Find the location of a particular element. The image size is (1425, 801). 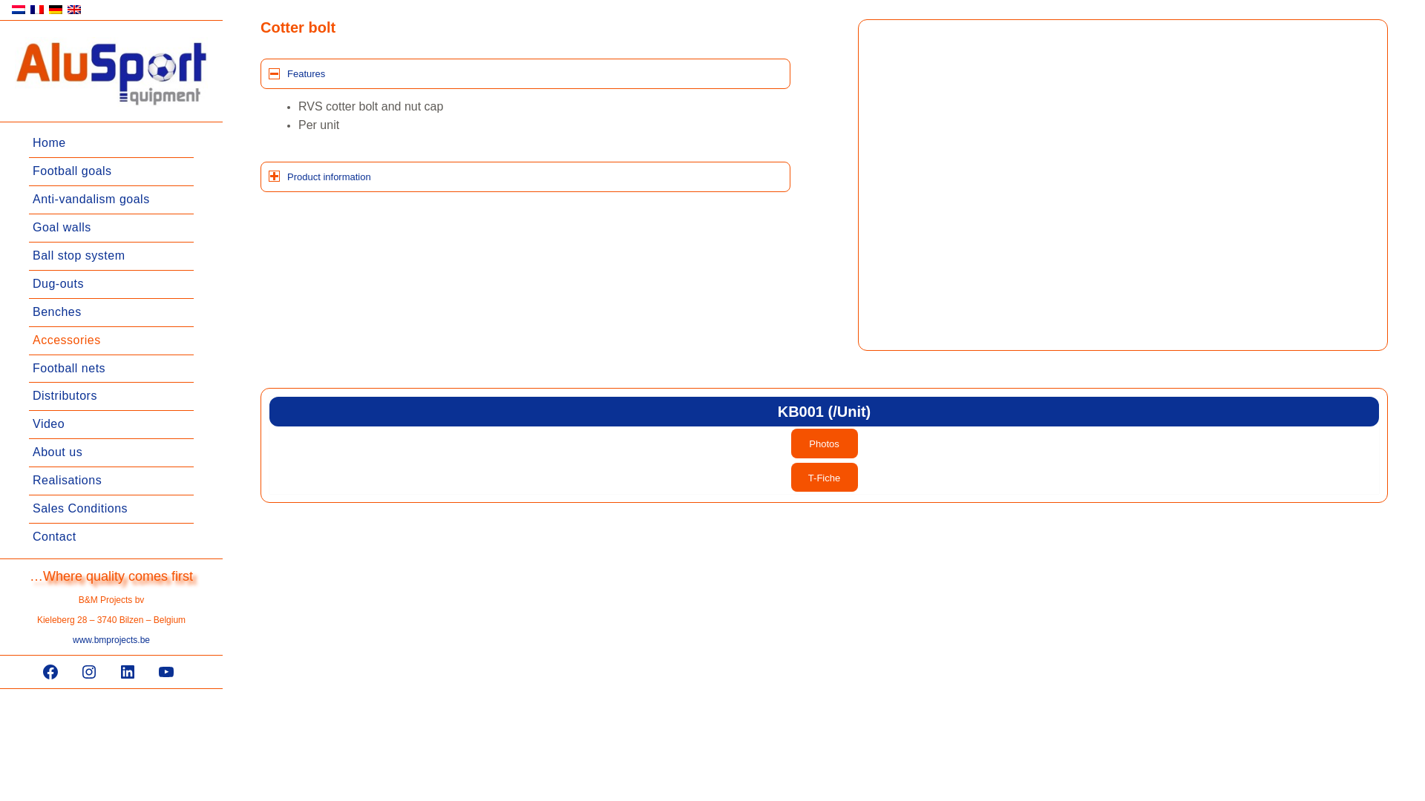

Nederlands is located at coordinates (19, 10).